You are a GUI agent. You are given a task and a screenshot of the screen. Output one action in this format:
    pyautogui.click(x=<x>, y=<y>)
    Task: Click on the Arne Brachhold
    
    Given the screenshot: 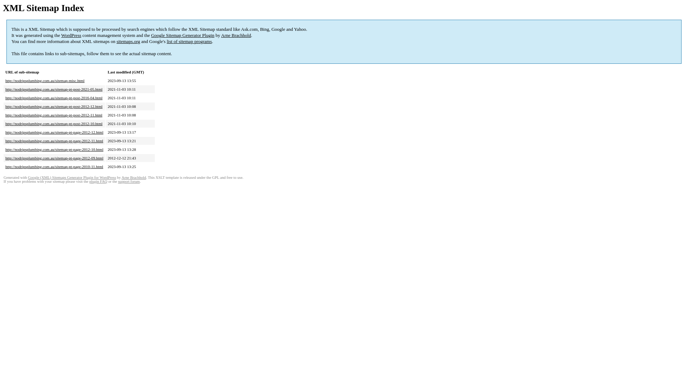 What is the action you would take?
    pyautogui.click(x=134, y=178)
    